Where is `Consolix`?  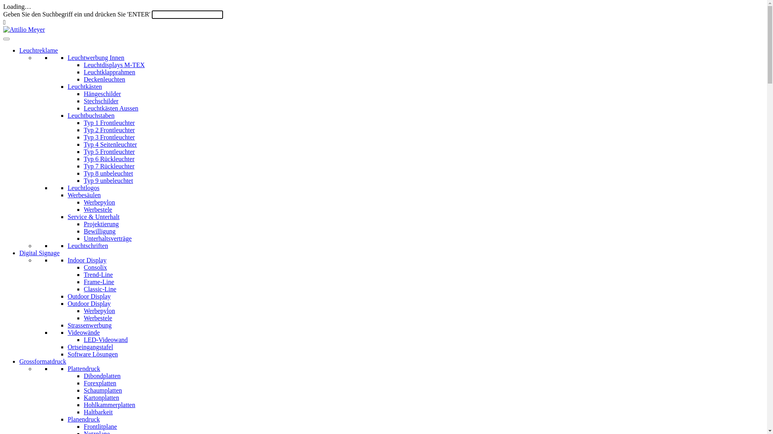 Consolix is located at coordinates (95, 268).